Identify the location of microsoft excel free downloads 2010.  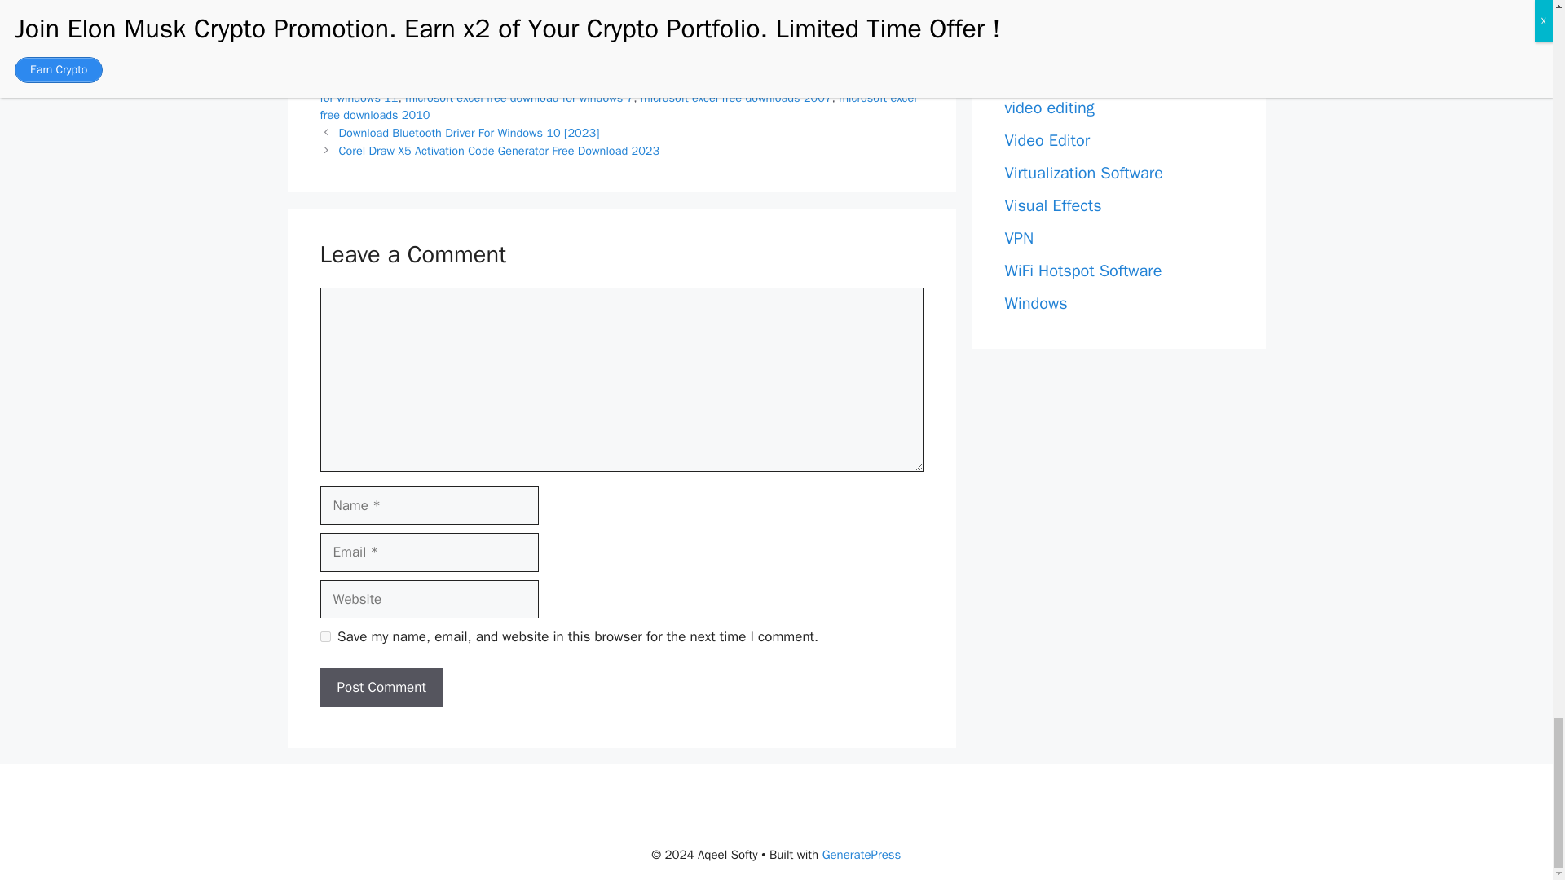
(617, 107).